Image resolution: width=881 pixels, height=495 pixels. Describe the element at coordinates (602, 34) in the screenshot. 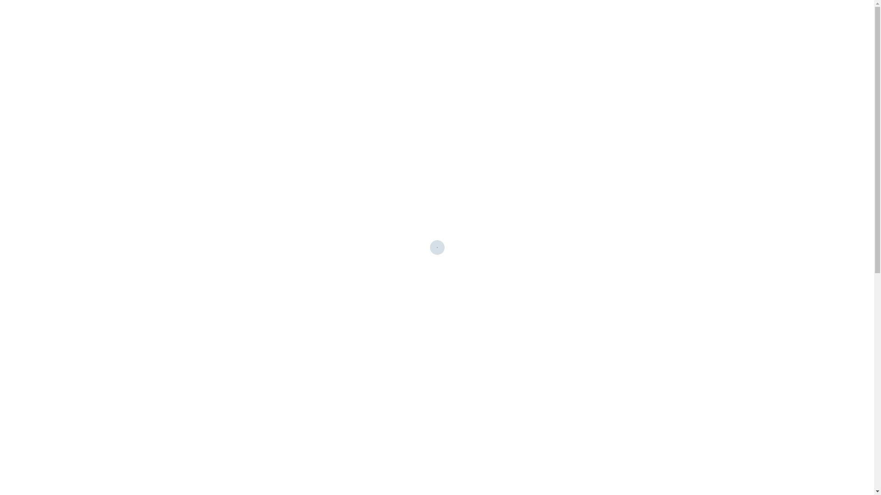

I see `SUPPORT` at that location.